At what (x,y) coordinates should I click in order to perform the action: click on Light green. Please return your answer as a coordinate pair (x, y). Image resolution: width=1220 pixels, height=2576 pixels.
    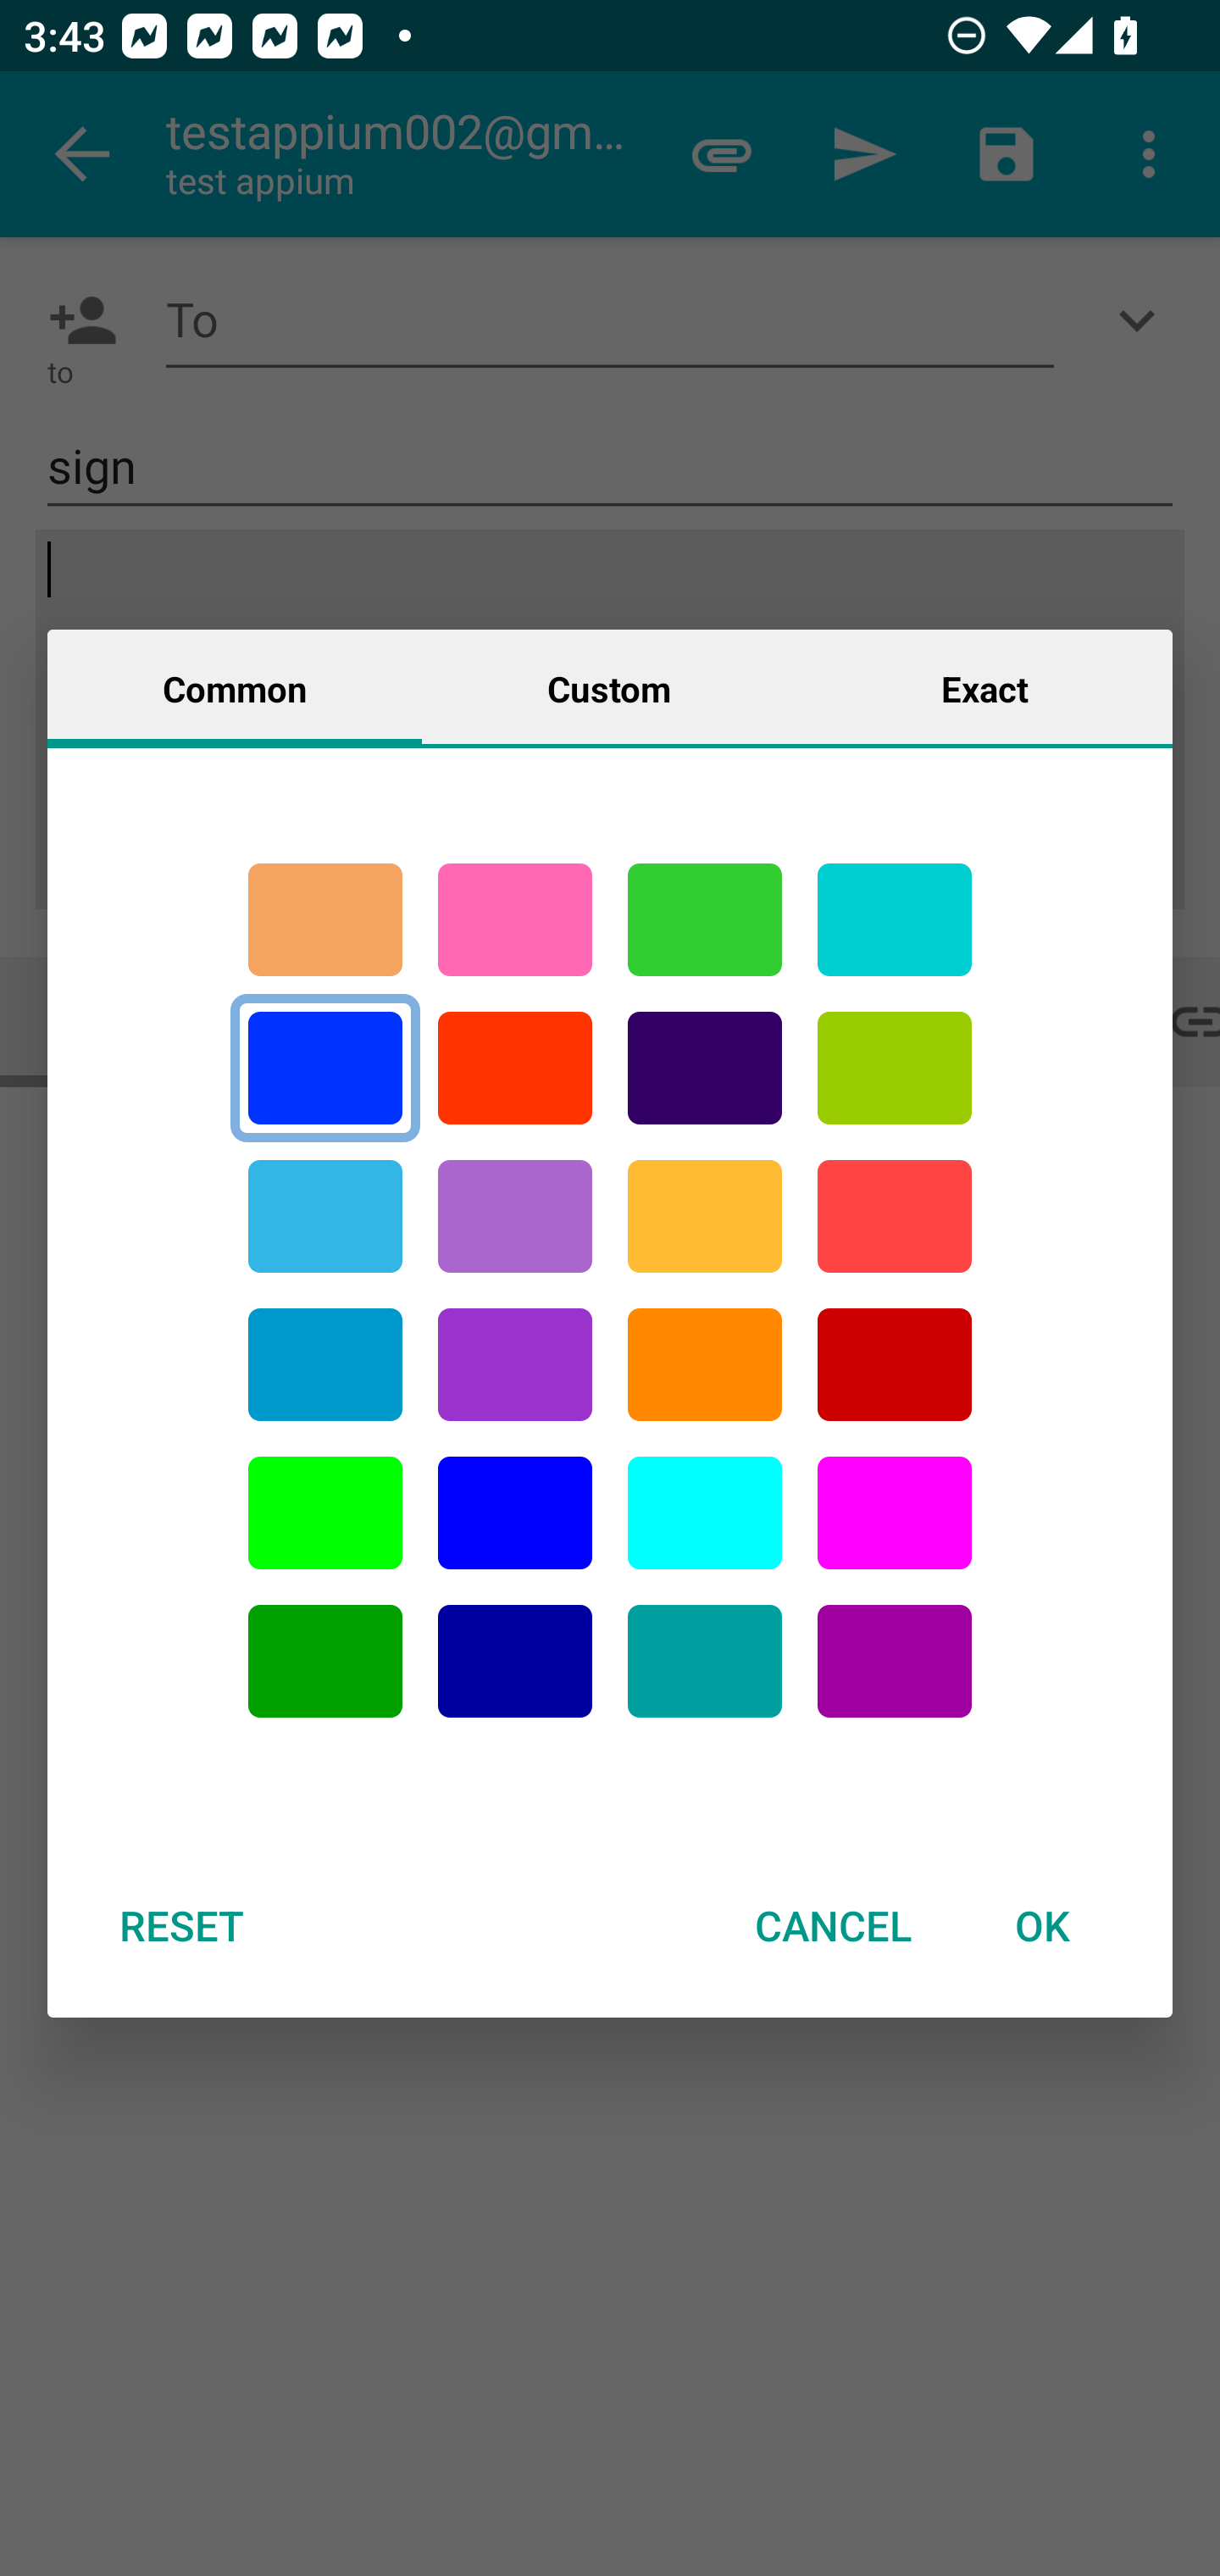
    Looking at the image, I should click on (325, 1513).